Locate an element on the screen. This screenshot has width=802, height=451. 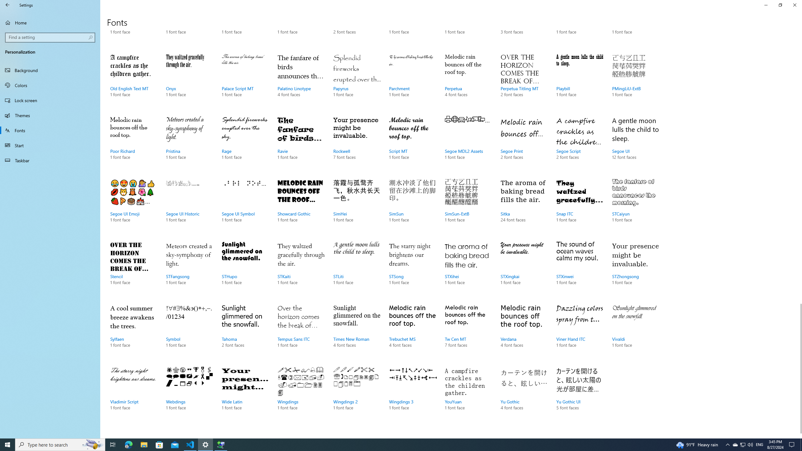
YouYuan, 1 font face is located at coordinates (468, 395).